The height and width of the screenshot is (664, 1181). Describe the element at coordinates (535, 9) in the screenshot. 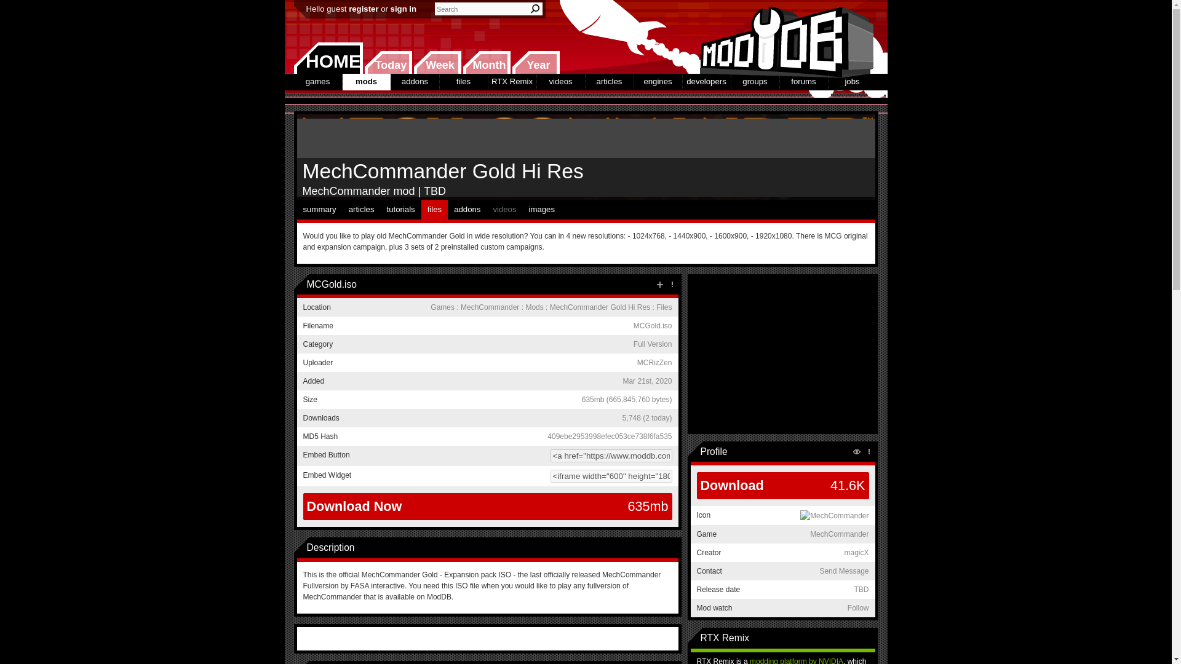

I see `Search` at that location.